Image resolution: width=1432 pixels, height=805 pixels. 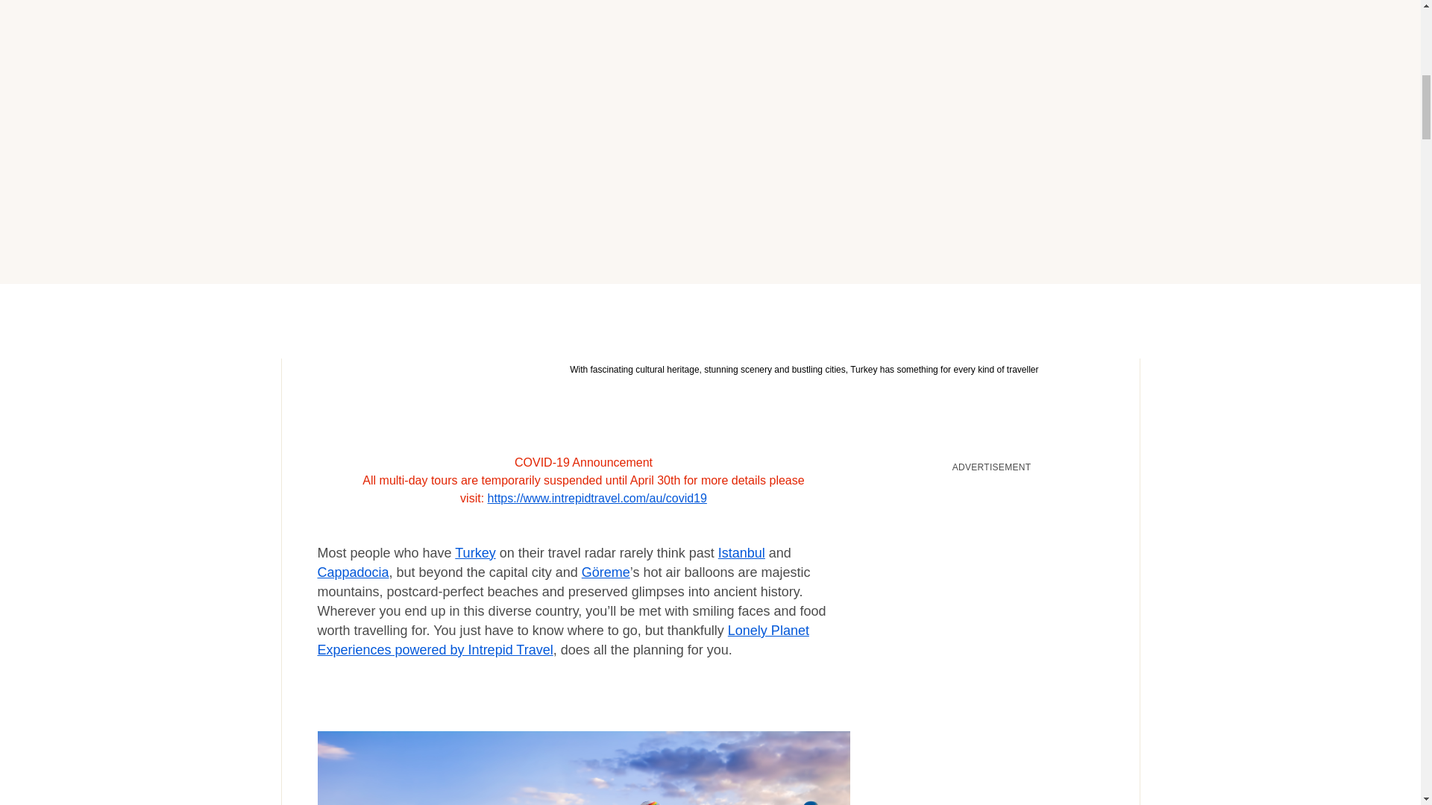 I want to click on Cappadocia, so click(x=354, y=572).